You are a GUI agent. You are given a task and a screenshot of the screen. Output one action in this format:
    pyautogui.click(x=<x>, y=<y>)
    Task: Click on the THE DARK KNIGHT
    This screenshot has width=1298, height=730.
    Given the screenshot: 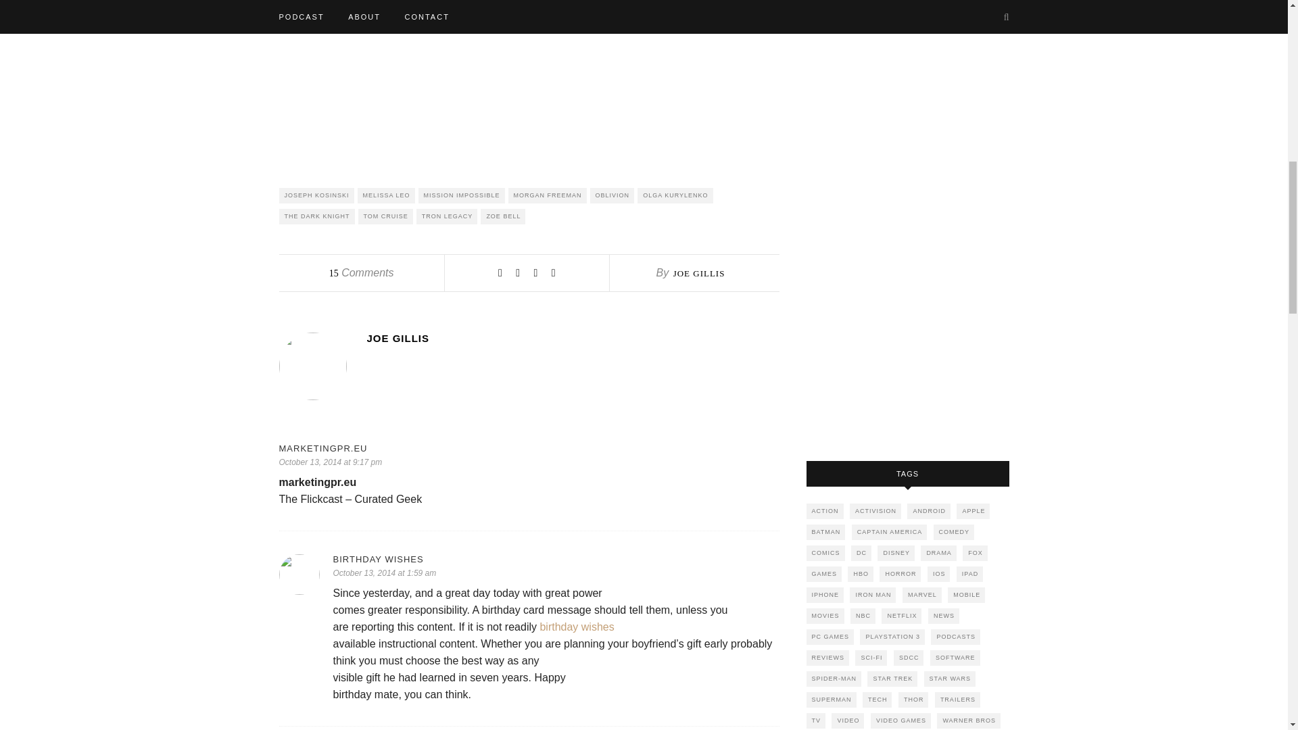 What is the action you would take?
    pyautogui.click(x=316, y=216)
    